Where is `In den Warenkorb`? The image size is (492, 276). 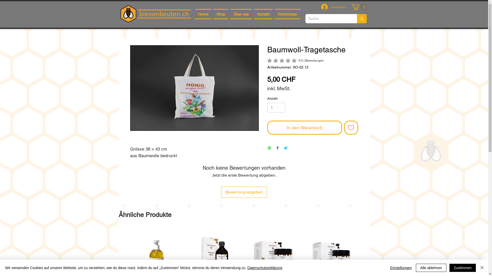 In den Warenkorb is located at coordinates (304, 128).